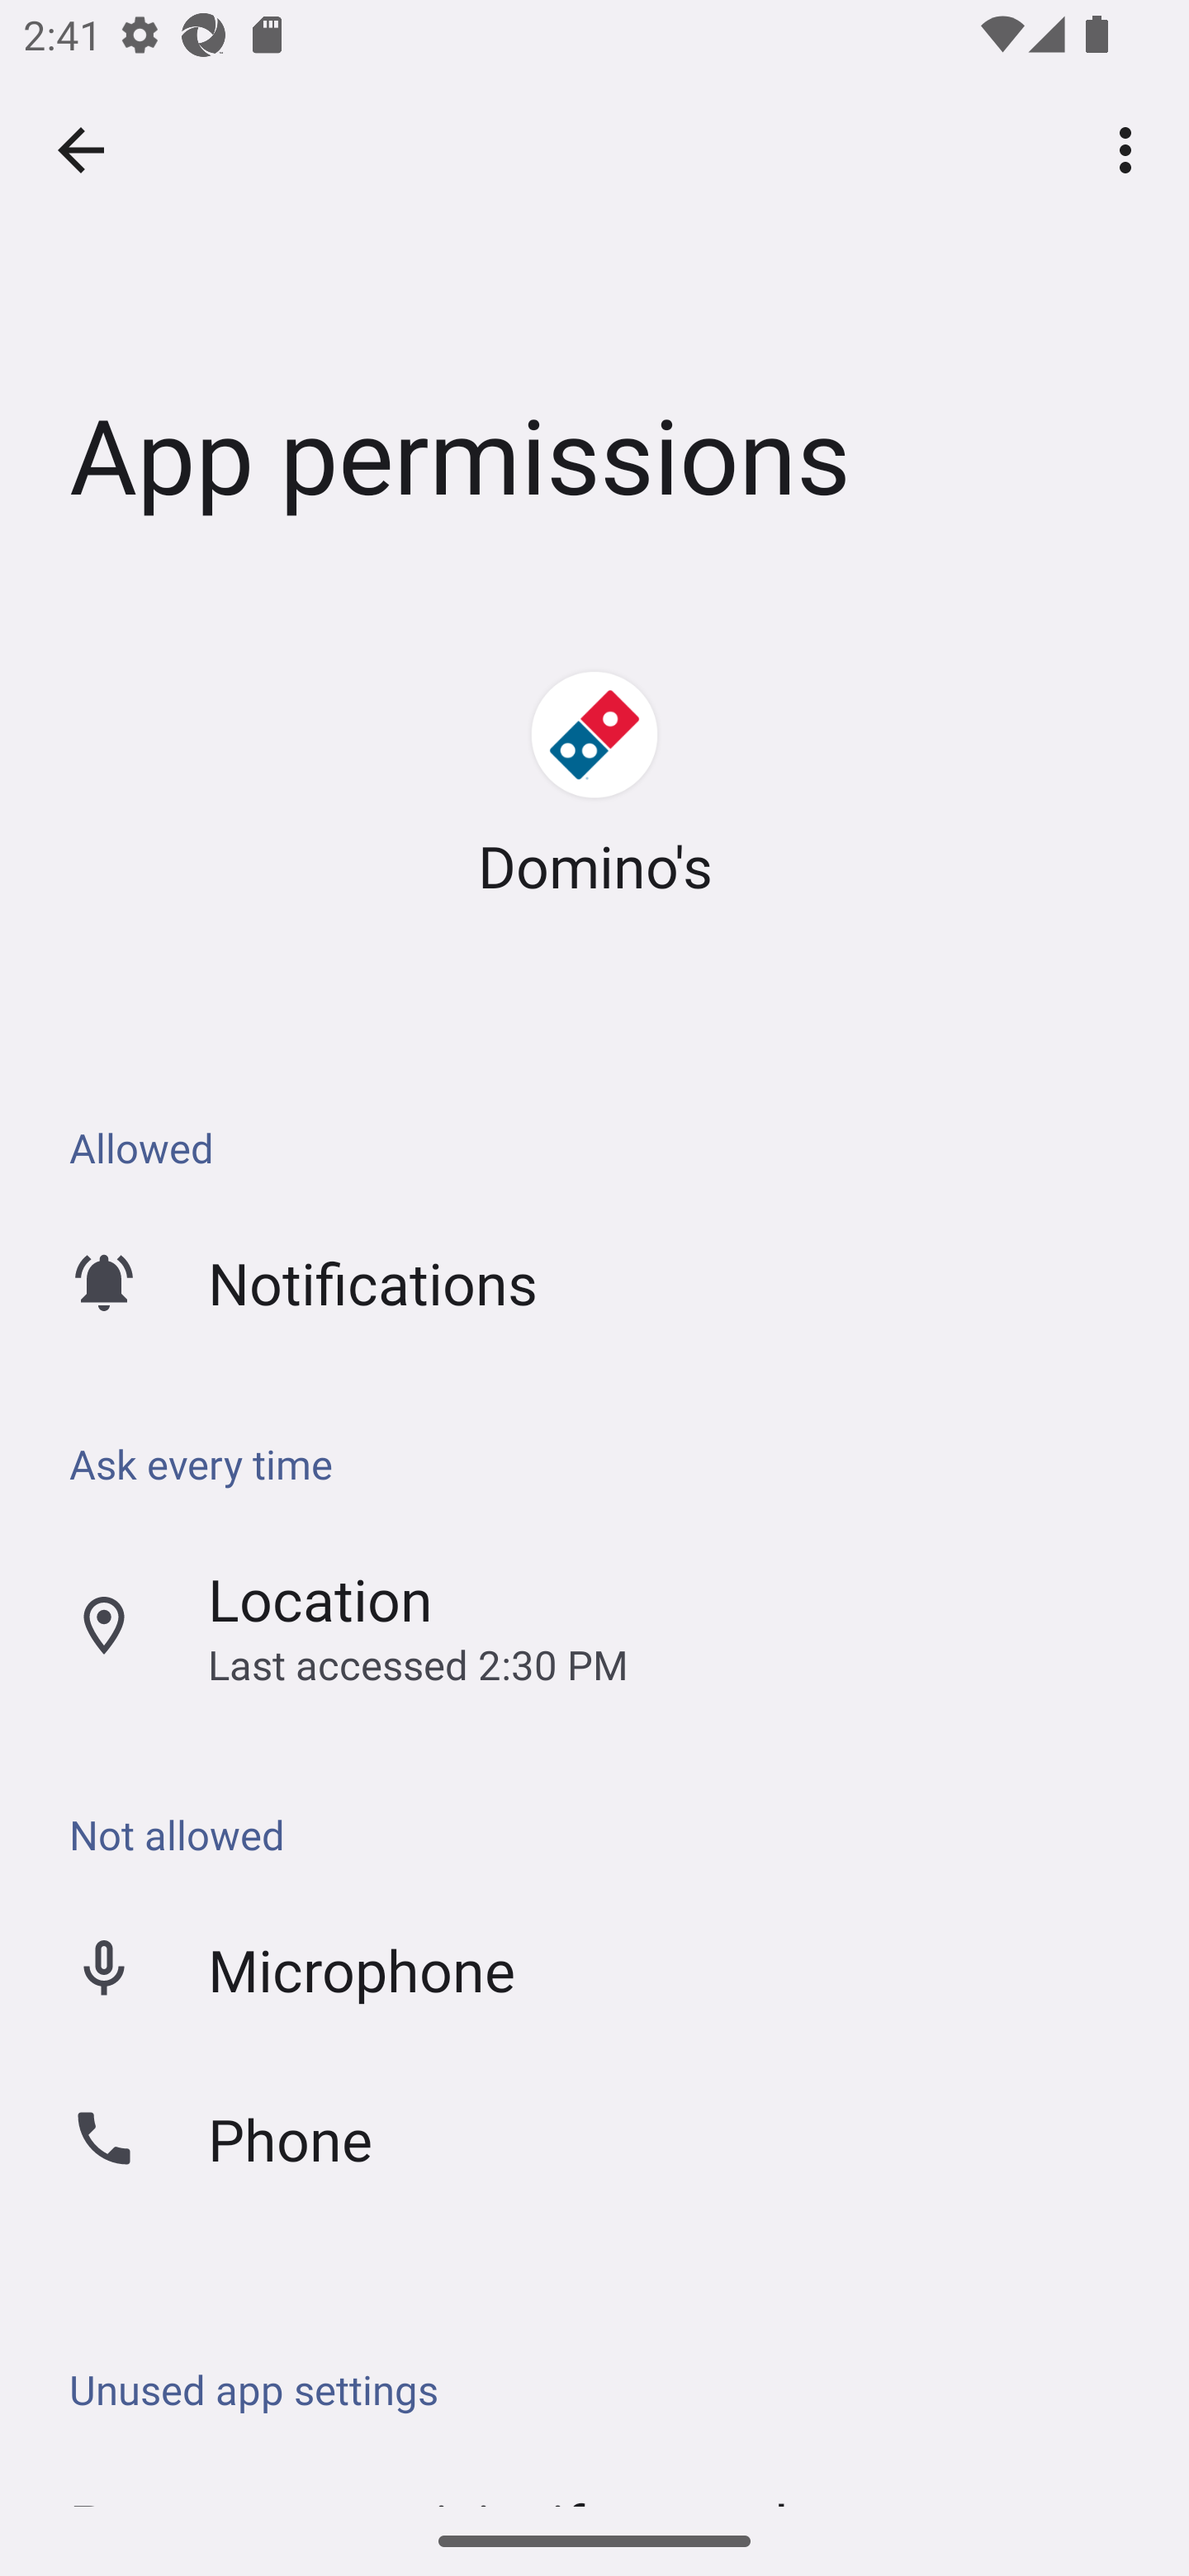  Describe the element at coordinates (594, 1627) in the screenshot. I see `Location Last accessed 2:30 PM` at that location.